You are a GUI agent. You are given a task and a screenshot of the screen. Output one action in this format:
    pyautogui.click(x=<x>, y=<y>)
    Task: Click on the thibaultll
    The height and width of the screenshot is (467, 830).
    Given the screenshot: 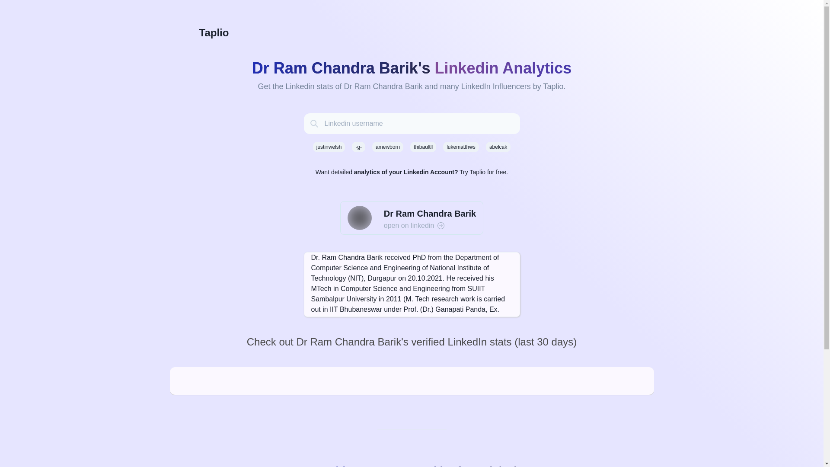 What is the action you would take?
    pyautogui.click(x=423, y=147)
    